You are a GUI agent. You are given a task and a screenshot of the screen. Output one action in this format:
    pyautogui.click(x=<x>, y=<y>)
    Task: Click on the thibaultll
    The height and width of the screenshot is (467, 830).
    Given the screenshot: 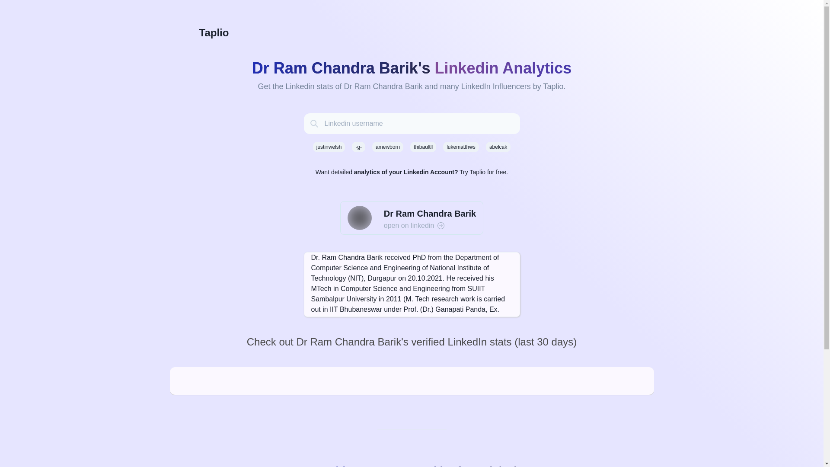 What is the action you would take?
    pyautogui.click(x=423, y=147)
    